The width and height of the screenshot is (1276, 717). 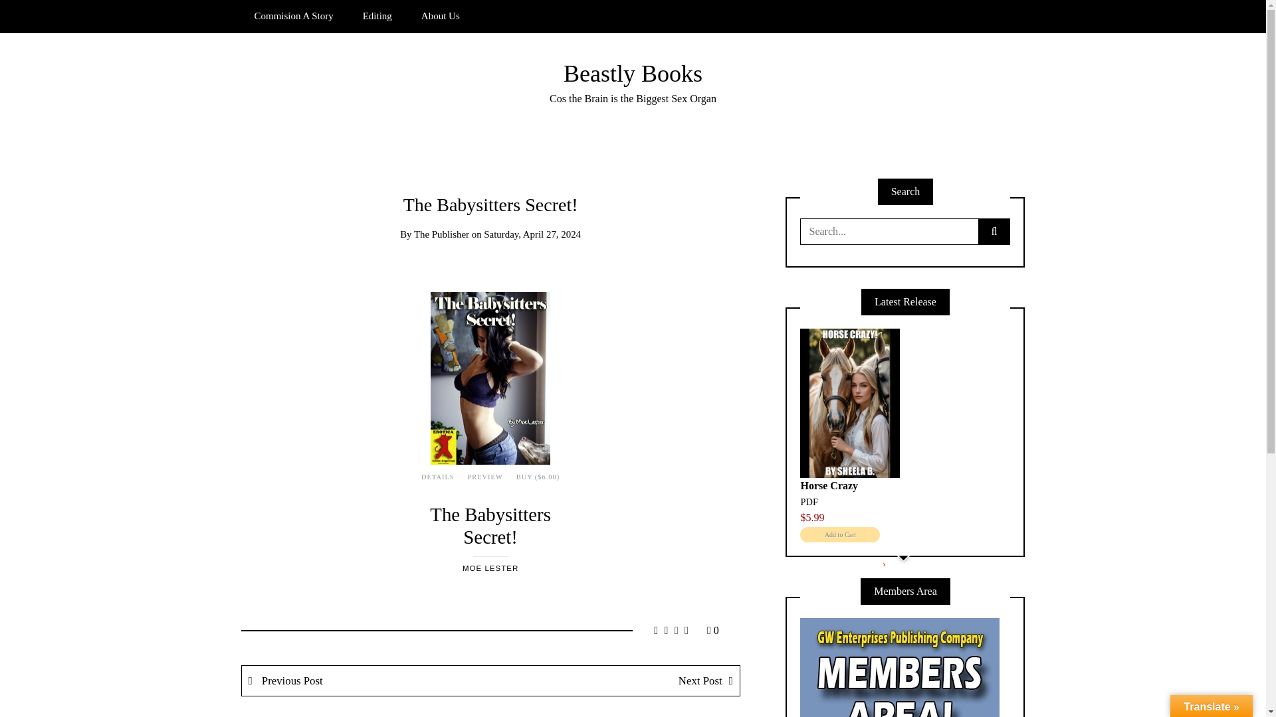 What do you see at coordinates (293, 16) in the screenshot?
I see `Commision A Story` at bounding box center [293, 16].